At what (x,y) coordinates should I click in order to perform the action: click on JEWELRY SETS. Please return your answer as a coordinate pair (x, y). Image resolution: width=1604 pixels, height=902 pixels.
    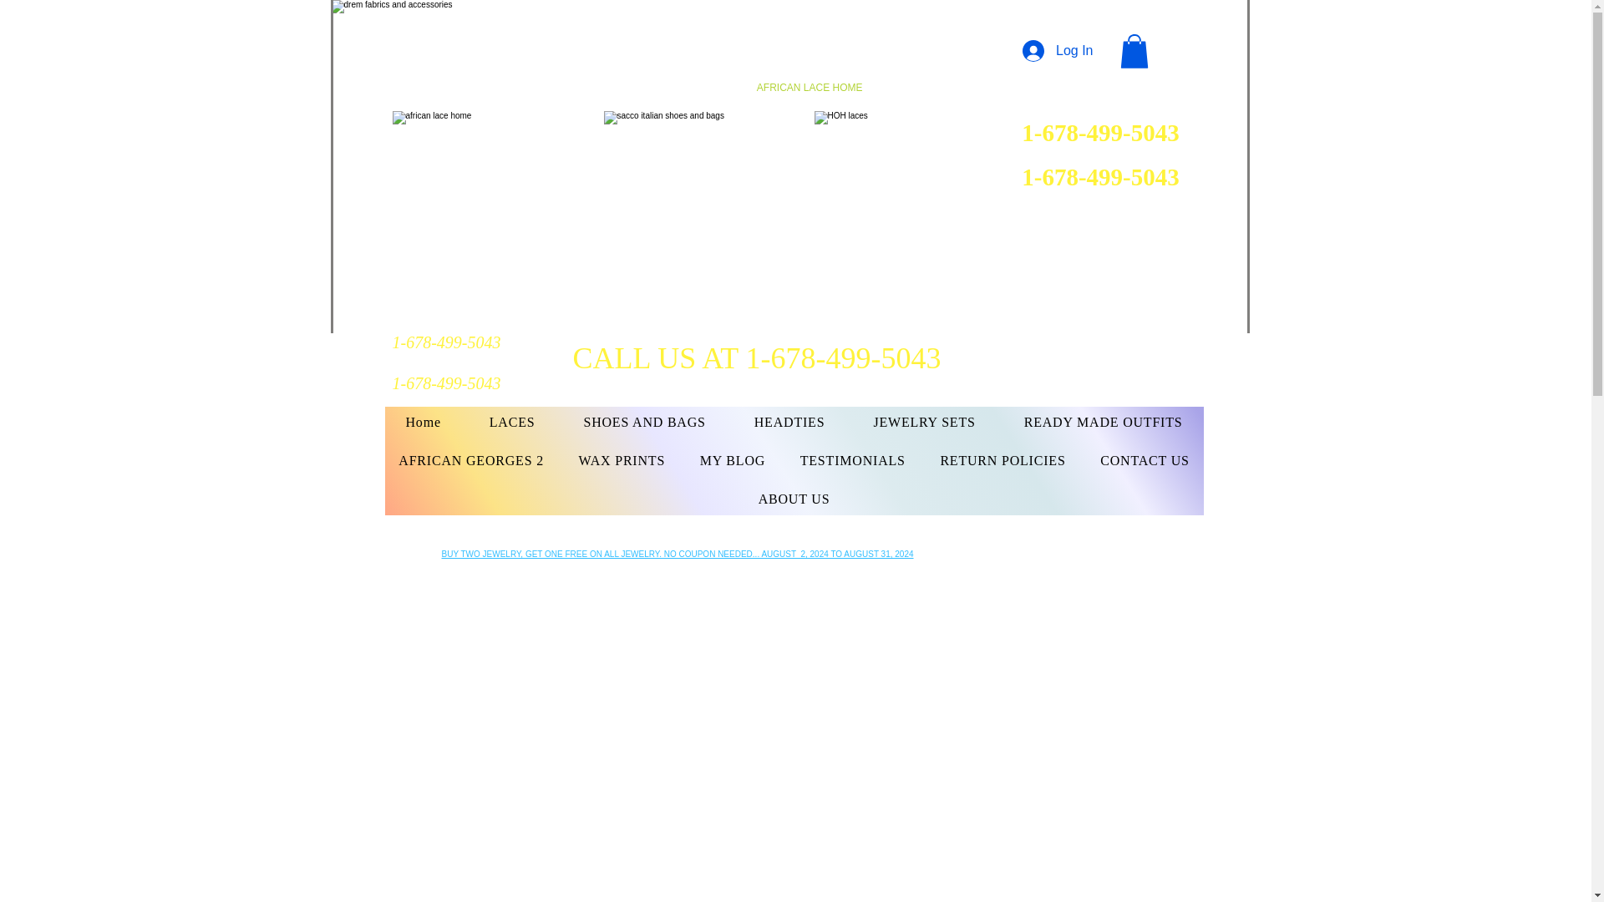
    Looking at the image, I should click on (924, 423).